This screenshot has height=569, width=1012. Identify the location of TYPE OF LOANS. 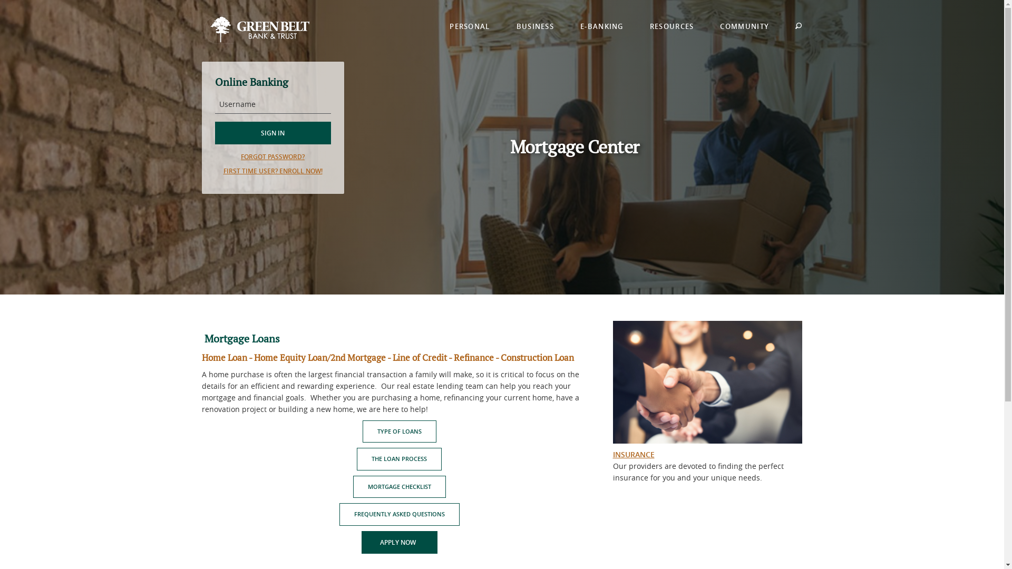
(400, 432).